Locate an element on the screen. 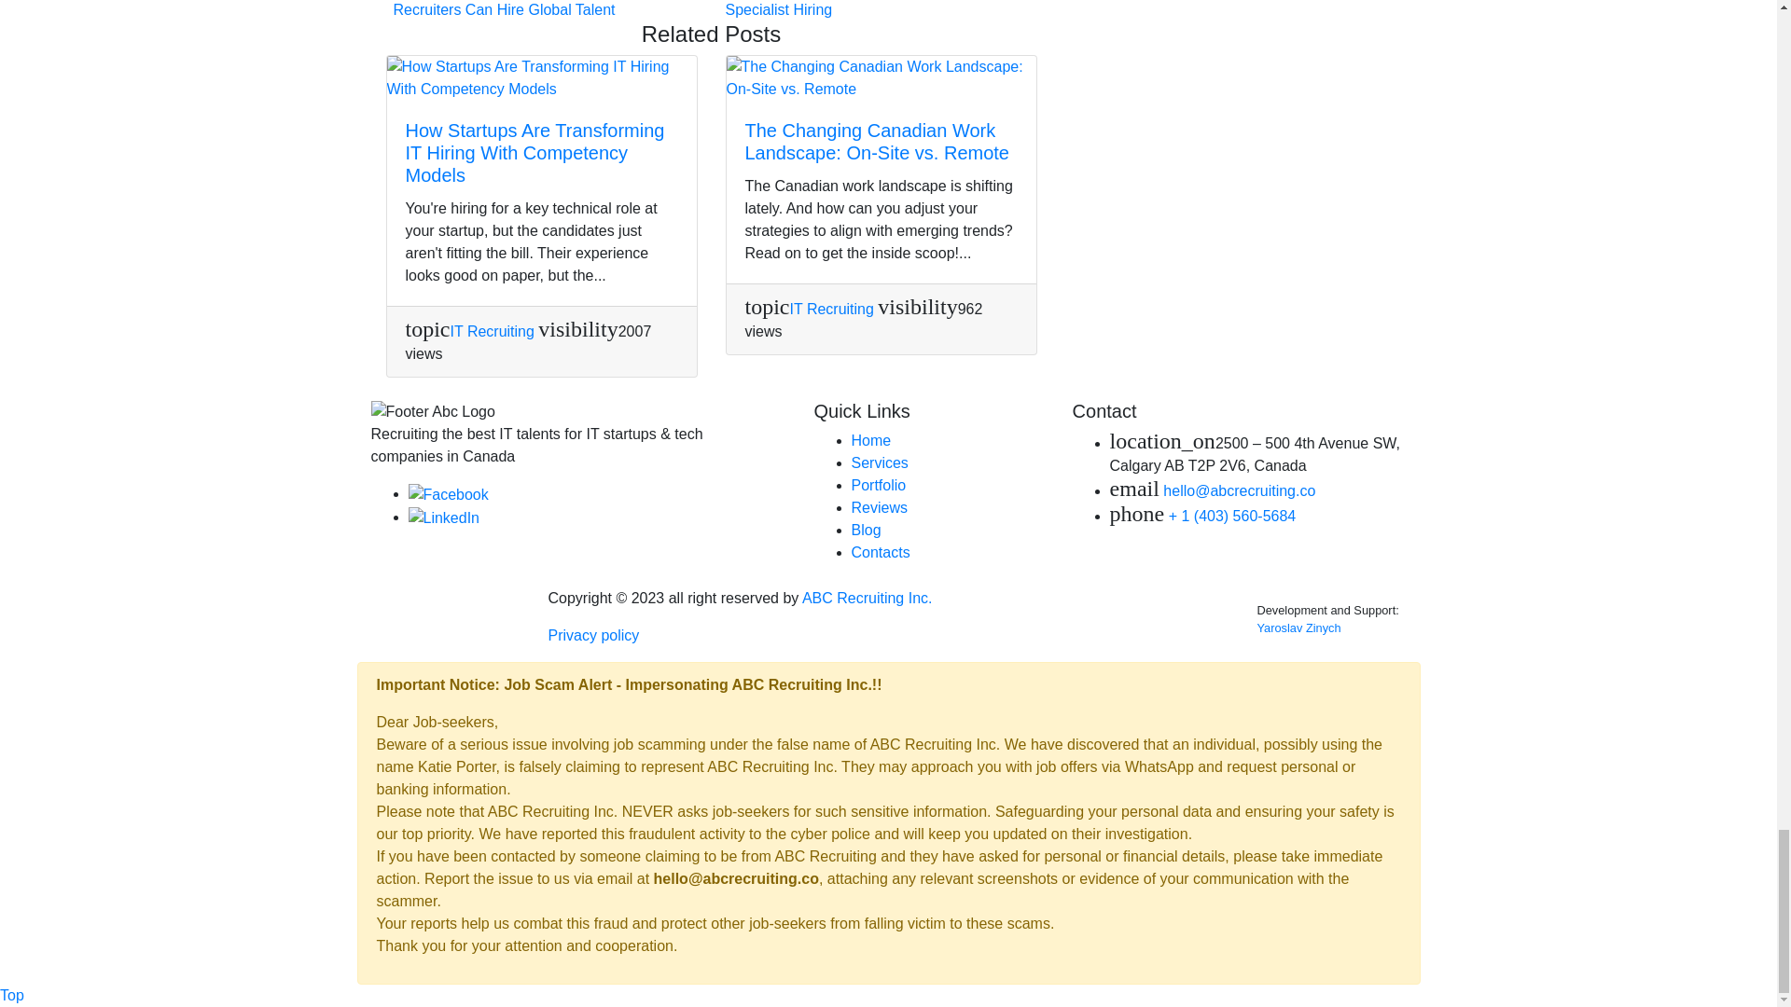 This screenshot has height=1007, width=1791. IT Recruiting is located at coordinates (831, 309).